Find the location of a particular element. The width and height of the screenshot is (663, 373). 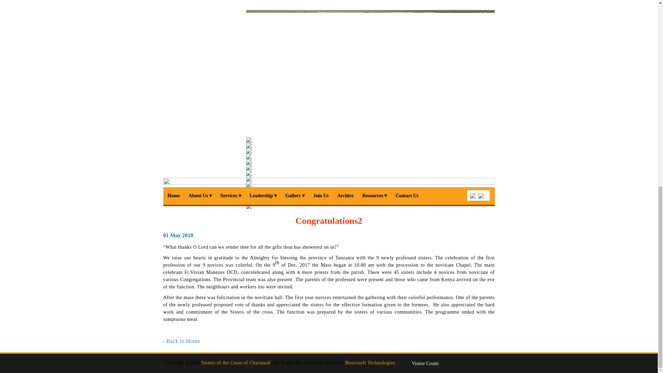

Join Us is located at coordinates (320, 195).